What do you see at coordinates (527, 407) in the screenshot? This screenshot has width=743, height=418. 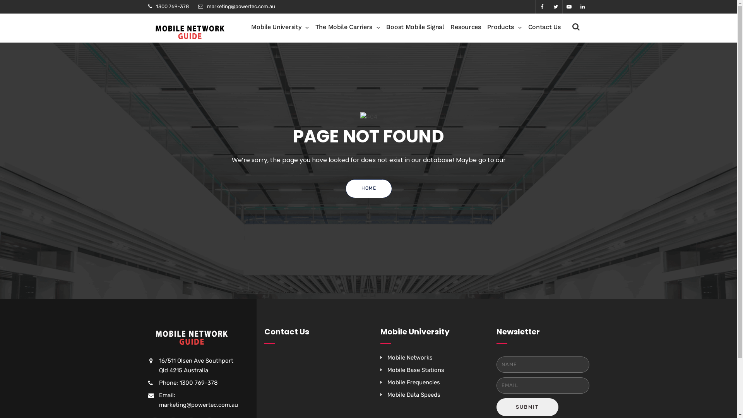 I see `SUBMIT` at bounding box center [527, 407].